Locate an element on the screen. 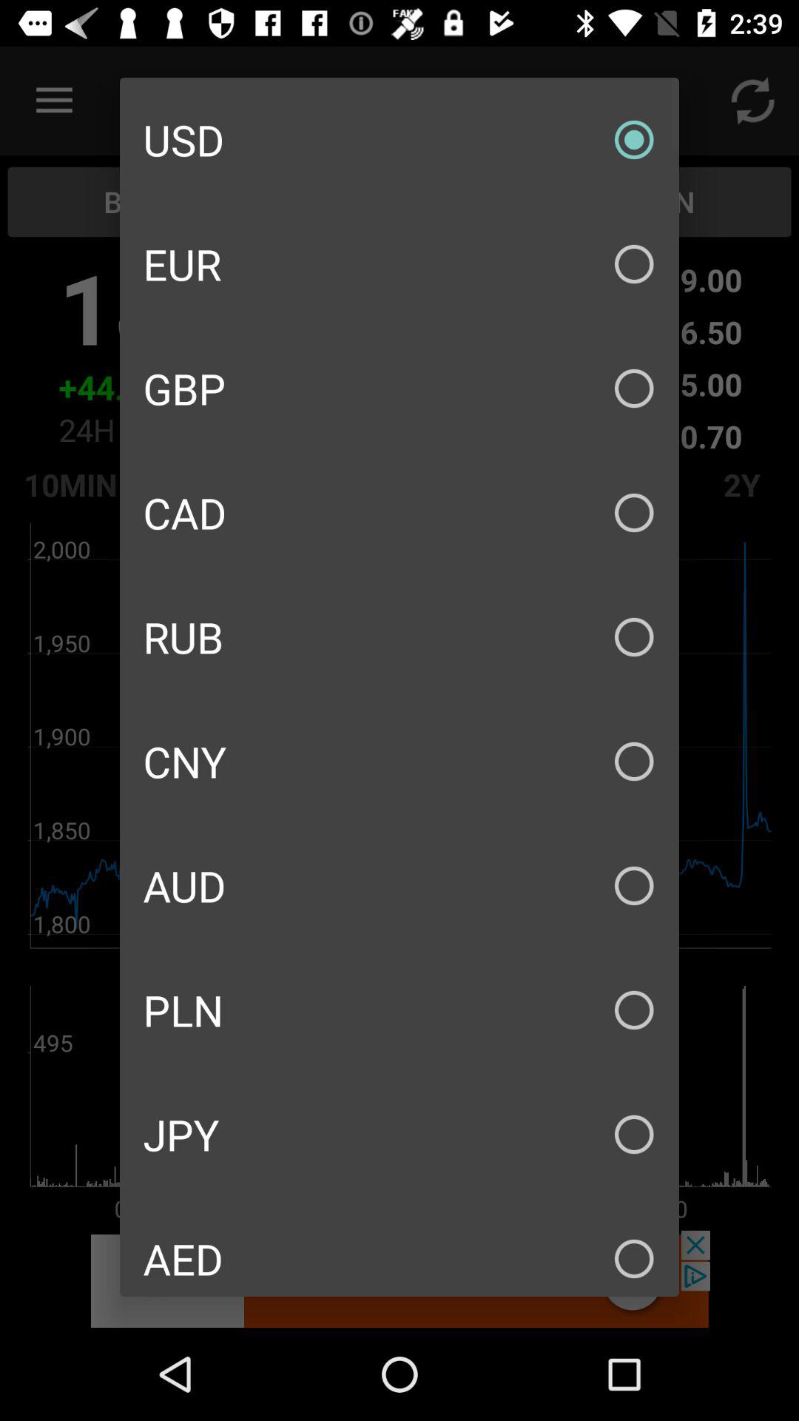  tap the item below the rub item is located at coordinates (399, 761).